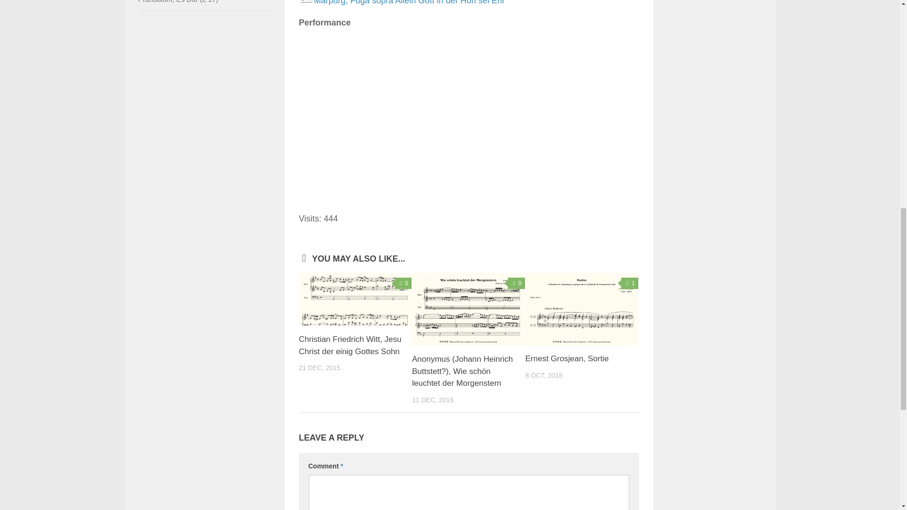  I want to click on Christian Friedrich Witt, Jesu Christ der einig Gottes Sohn, so click(355, 299).